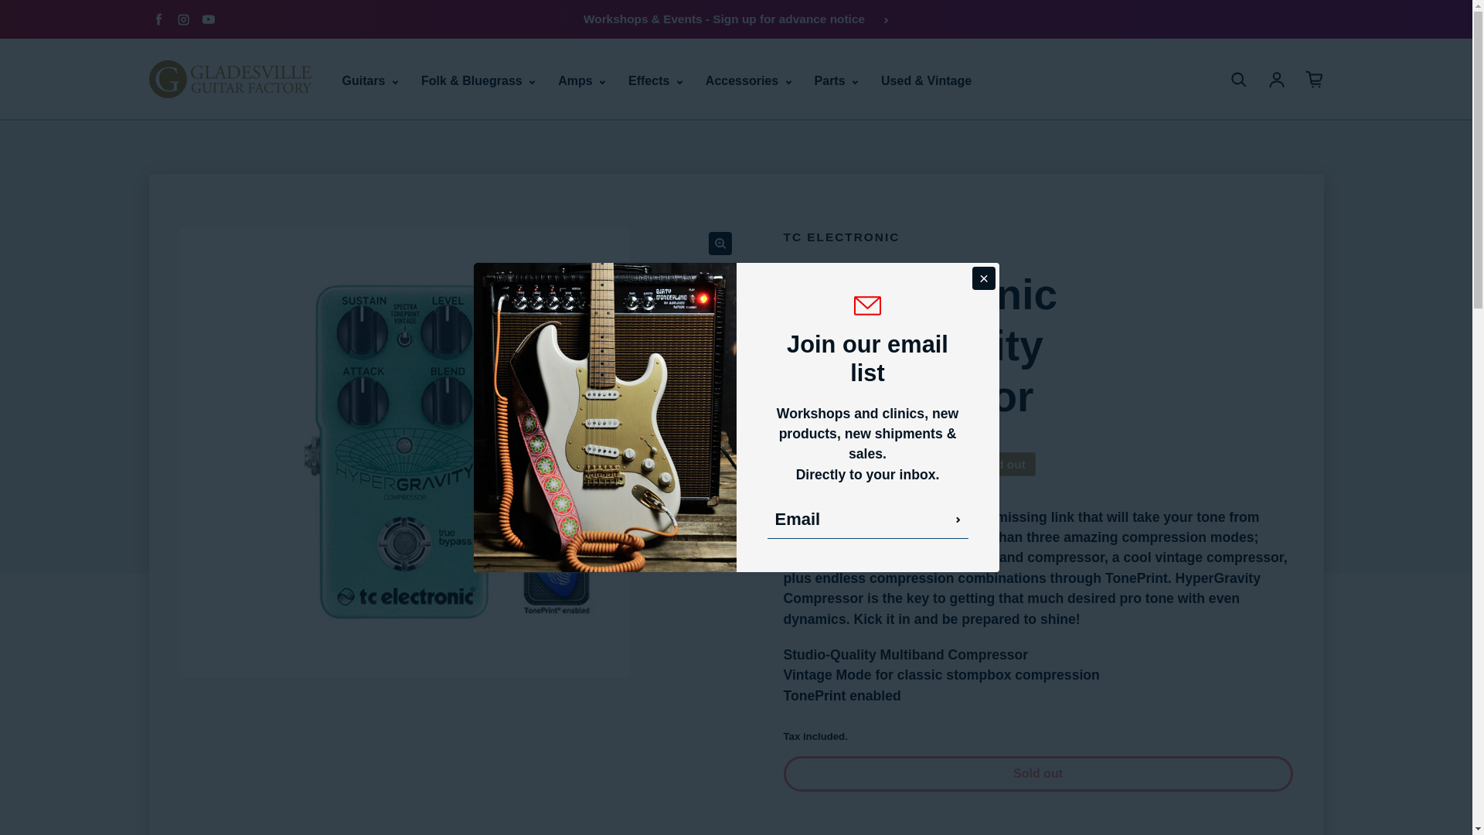 This screenshot has height=835, width=1484. What do you see at coordinates (836, 80) in the screenshot?
I see `Parts` at bounding box center [836, 80].